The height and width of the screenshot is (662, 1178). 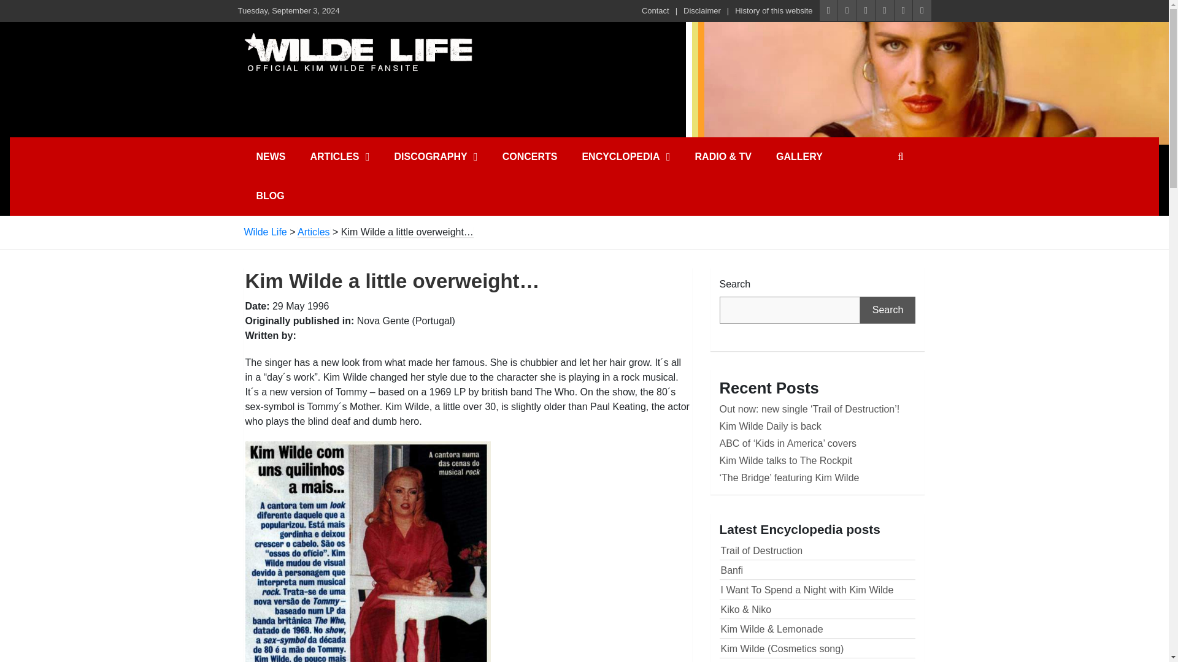 What do you see at coordinates (436, 157) in the screenshot?
I see `DISCOGRAPHY` at bounding box center [436, 157].